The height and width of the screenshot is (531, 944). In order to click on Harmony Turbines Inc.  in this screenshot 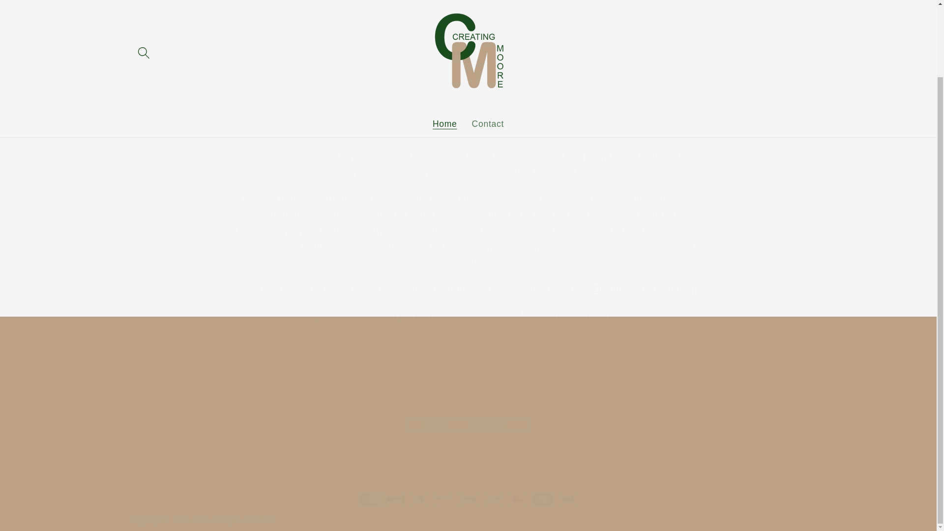, I will do `click(619, 156)`.